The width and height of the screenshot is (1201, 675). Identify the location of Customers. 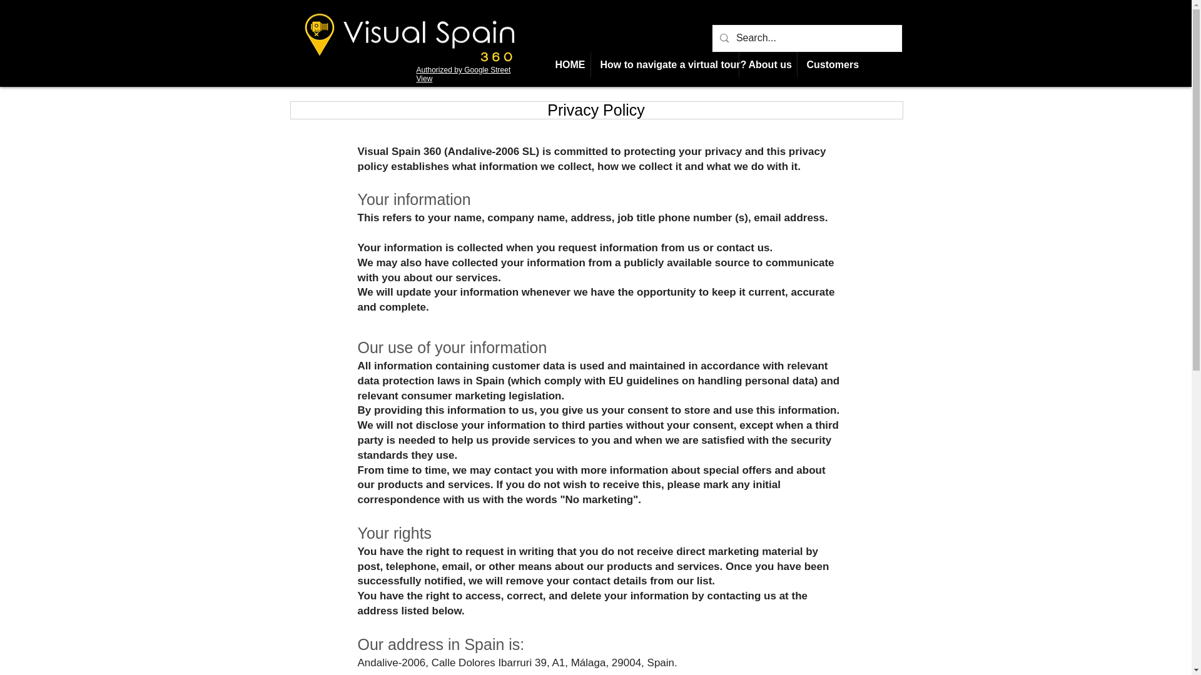
(829, 65).